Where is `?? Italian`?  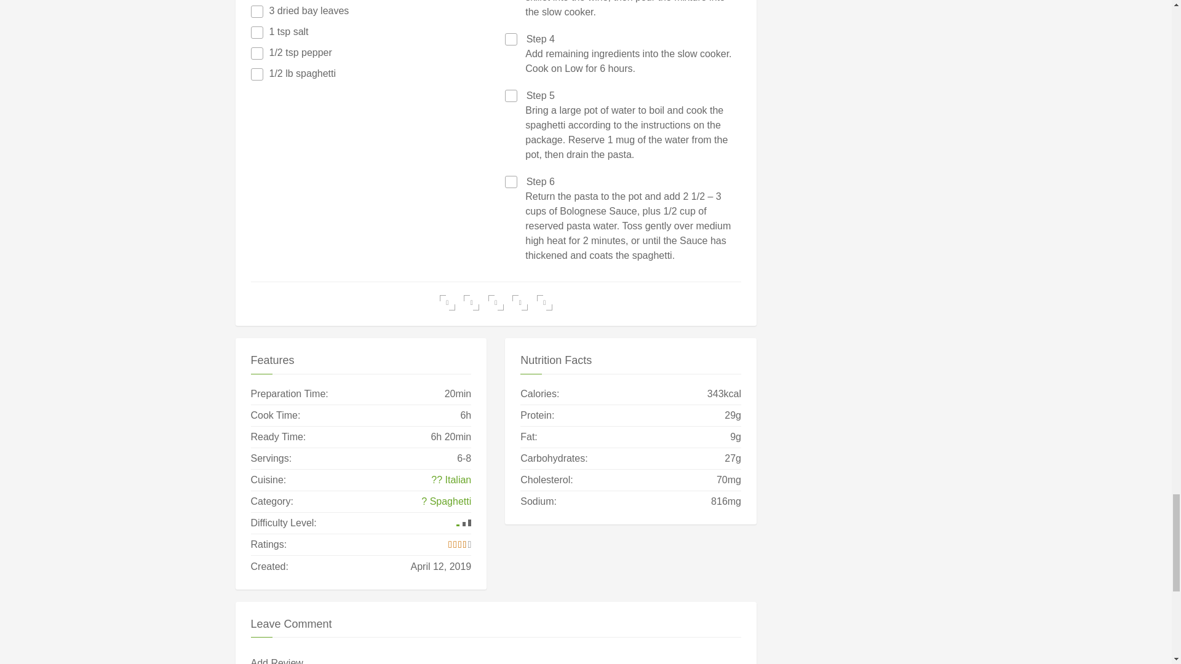 ?? Italian is located at coordinates (451, 480).